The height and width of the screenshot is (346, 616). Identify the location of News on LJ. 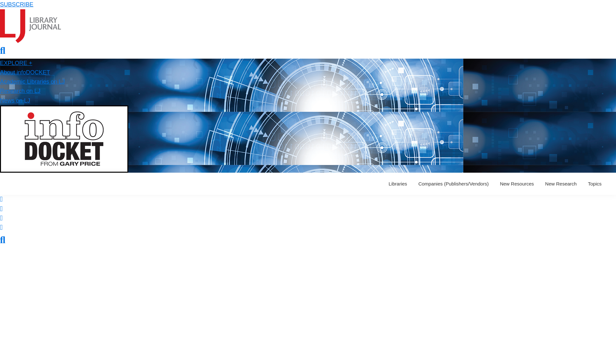
(15, 101).